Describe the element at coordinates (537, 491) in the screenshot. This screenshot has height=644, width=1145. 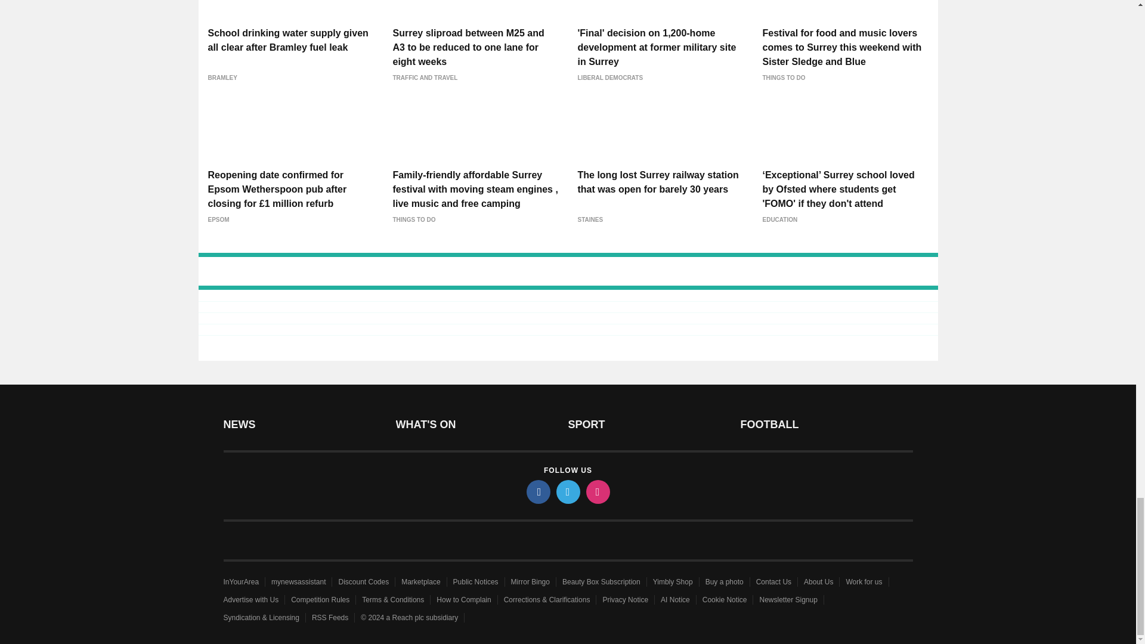
I see `facebook` at that location.